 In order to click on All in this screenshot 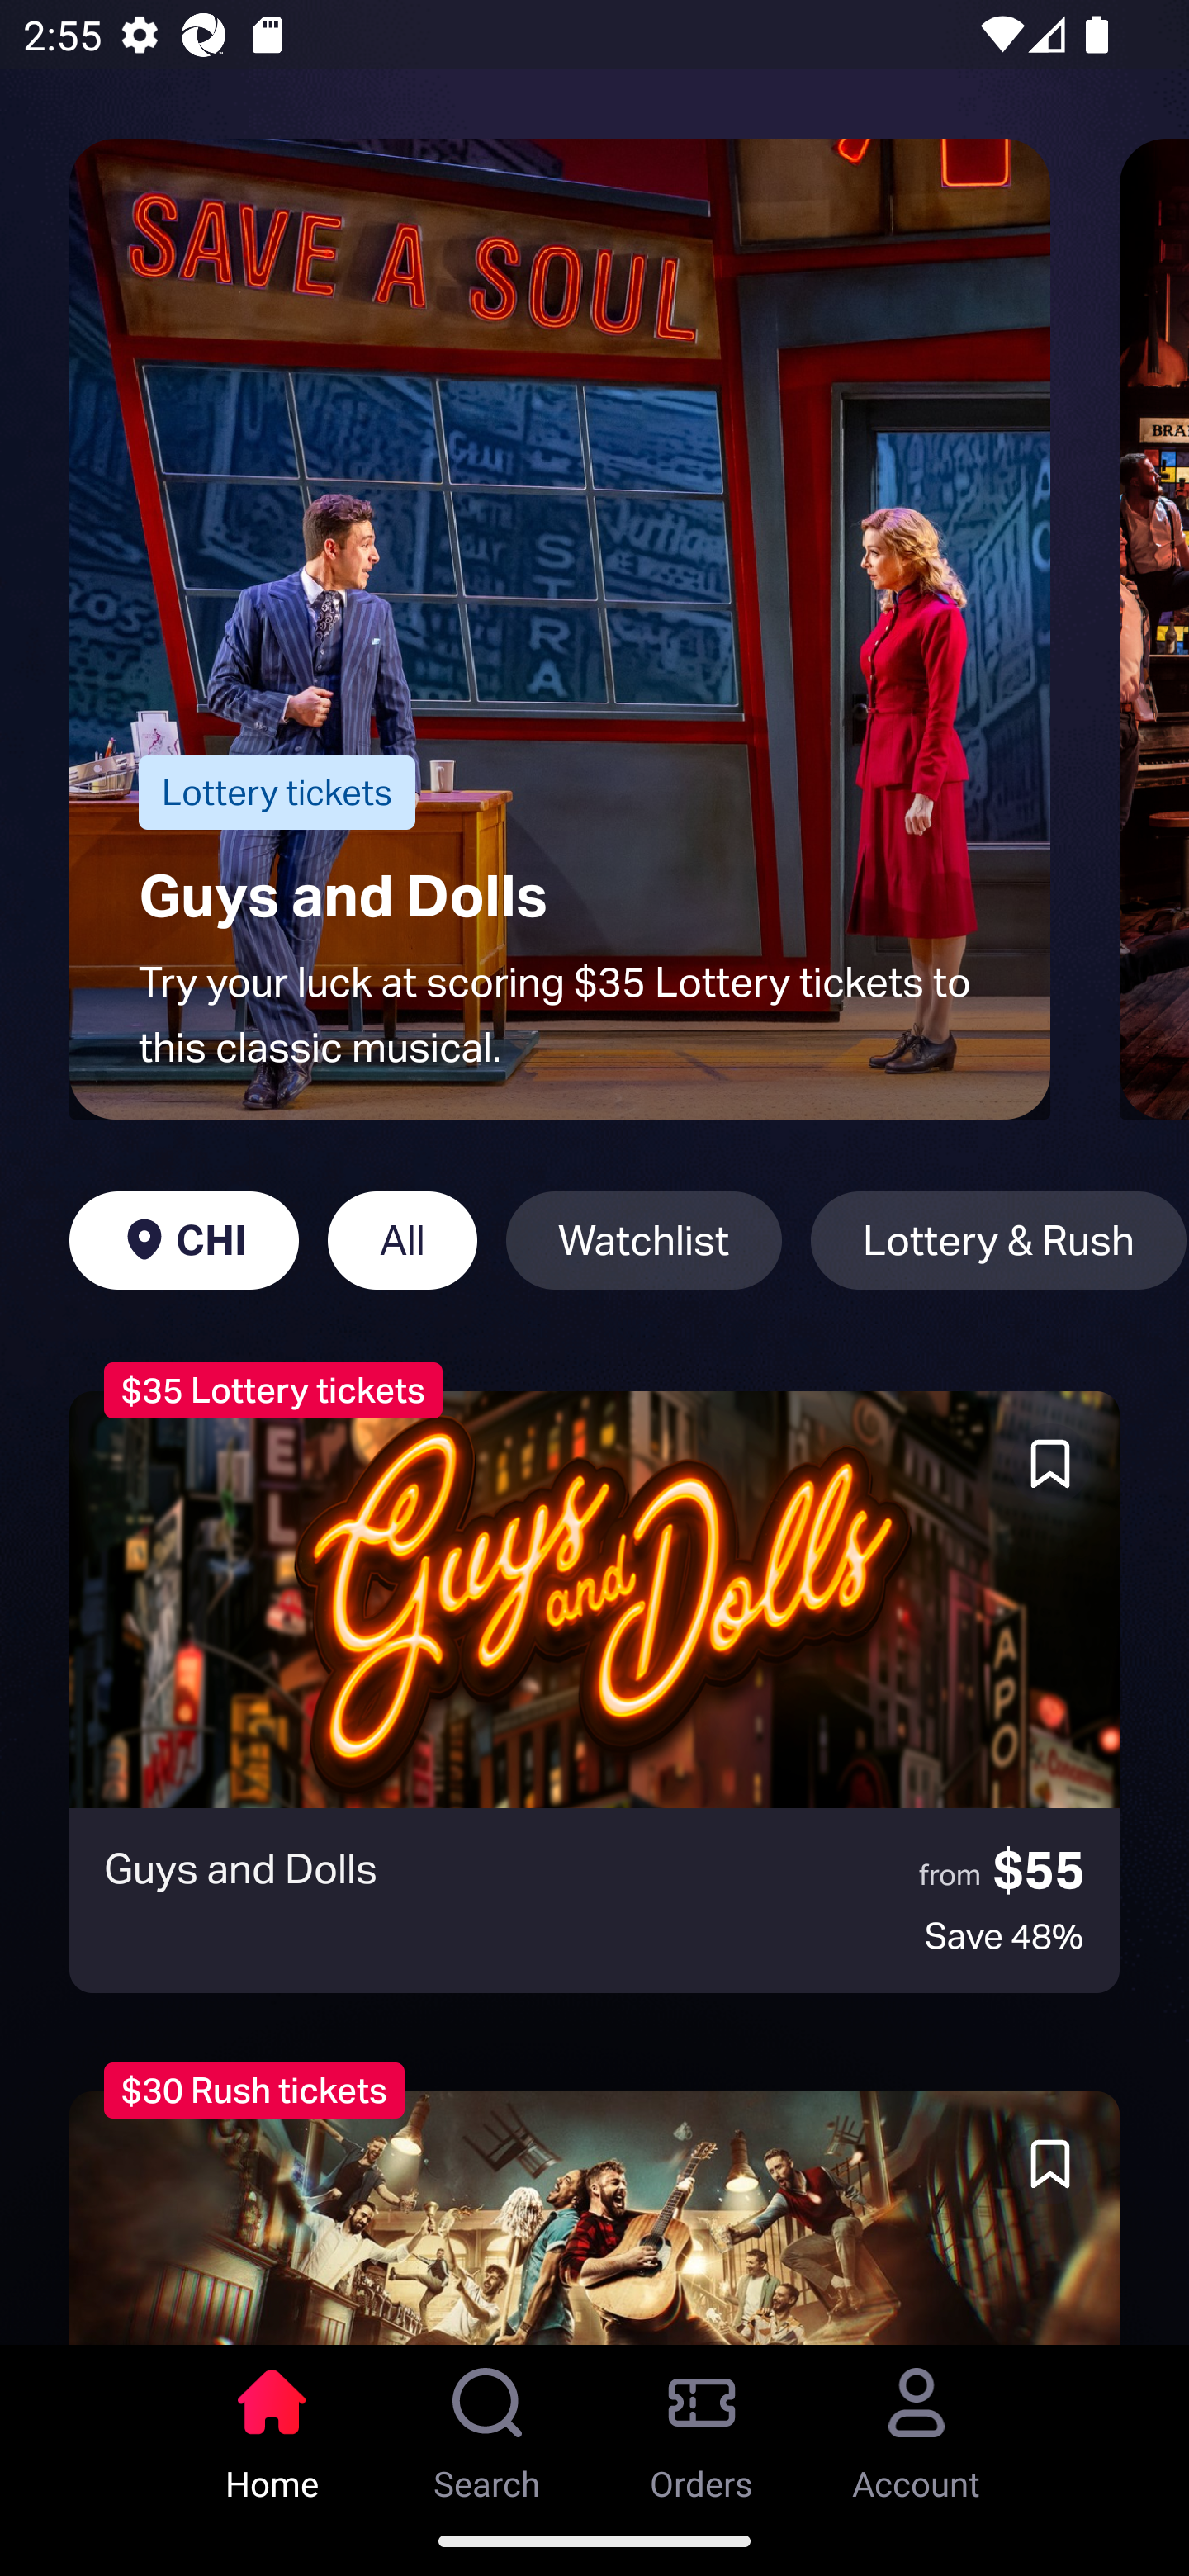, I will do `click(402, 1240)`.